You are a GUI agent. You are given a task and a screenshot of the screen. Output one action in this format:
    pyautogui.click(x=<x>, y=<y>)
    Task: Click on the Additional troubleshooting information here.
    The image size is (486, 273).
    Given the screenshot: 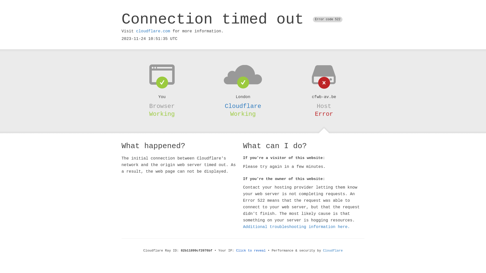 What is the action you would take?
    pyautogui.click(x=296, y=227)
    